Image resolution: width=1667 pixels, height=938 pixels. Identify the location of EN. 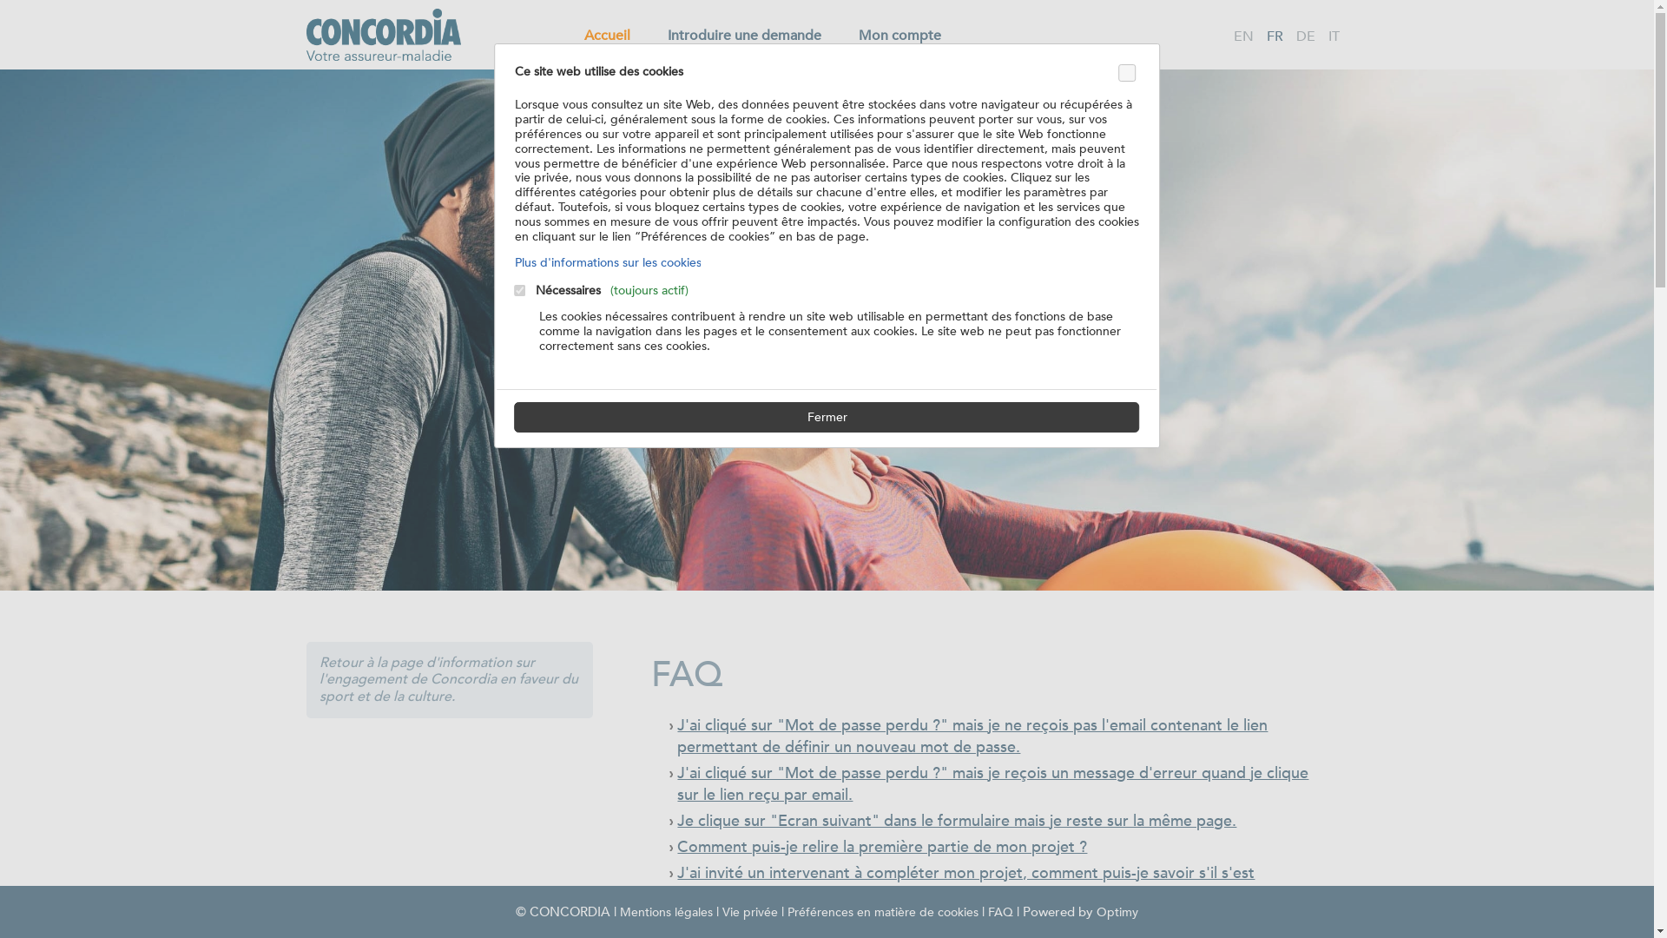
(1243, 36).